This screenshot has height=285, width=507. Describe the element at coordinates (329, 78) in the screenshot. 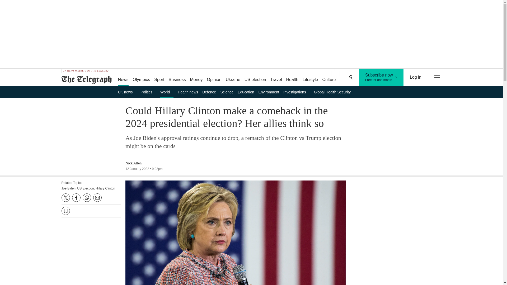

I see `Culture` at that location.